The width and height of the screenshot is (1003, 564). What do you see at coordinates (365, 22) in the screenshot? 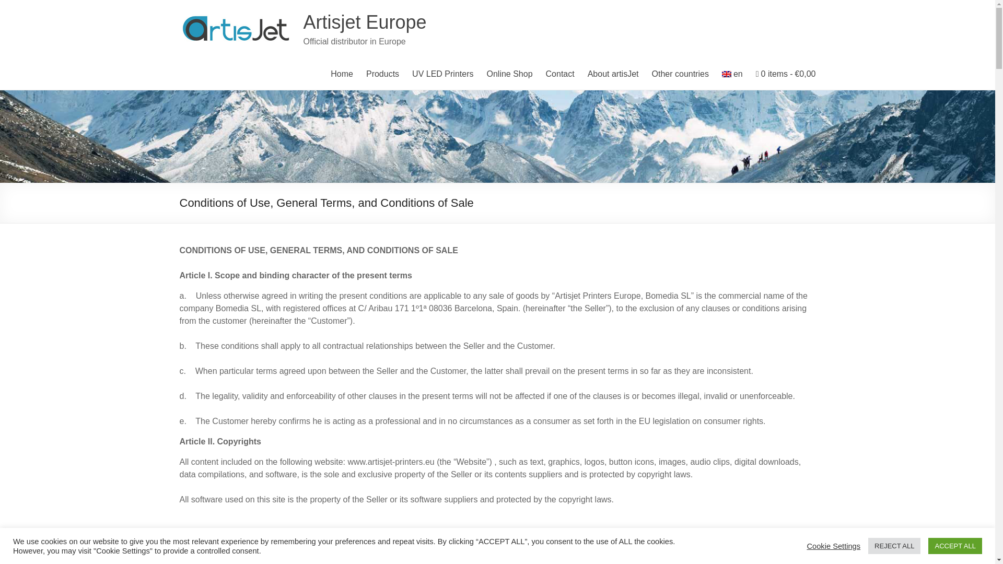
I see `Artisjet Europe` at bounding box center [365, 22].